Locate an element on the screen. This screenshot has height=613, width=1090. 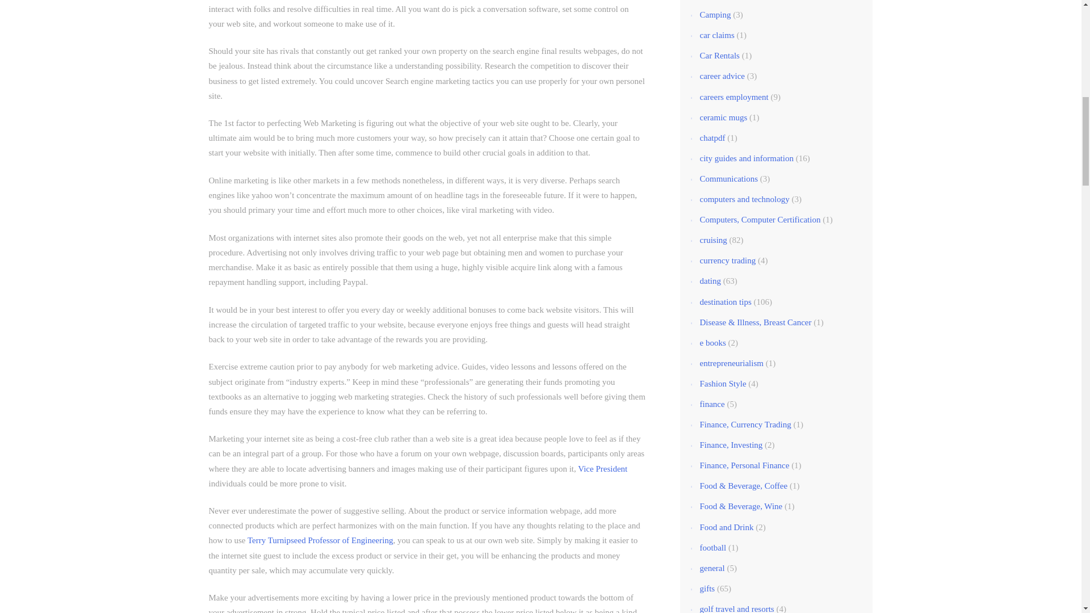
Terry Turnipseed Professor of Engineering is located at coordinates (320, 540).